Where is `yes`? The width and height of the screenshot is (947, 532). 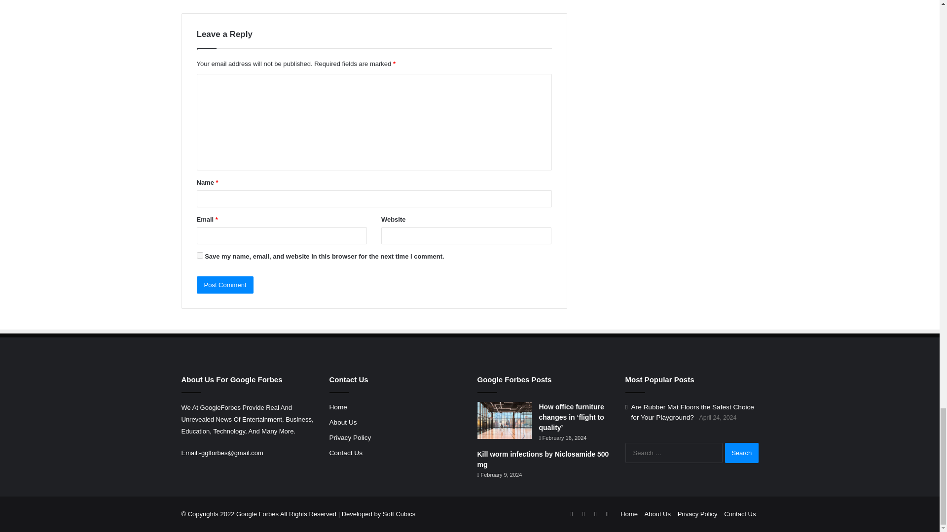
yes is located at coordinates (199, 255).